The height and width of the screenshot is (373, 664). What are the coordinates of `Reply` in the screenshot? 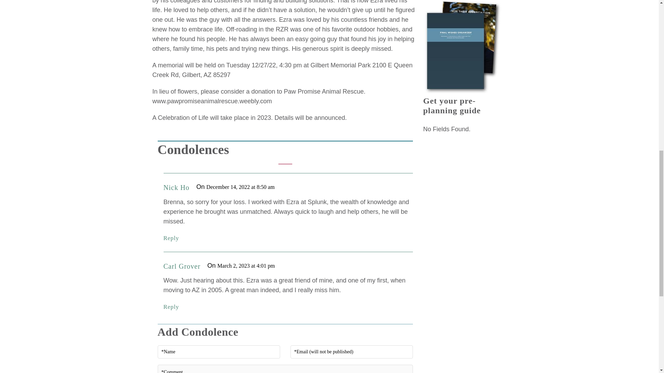 It's located at (171, 307).